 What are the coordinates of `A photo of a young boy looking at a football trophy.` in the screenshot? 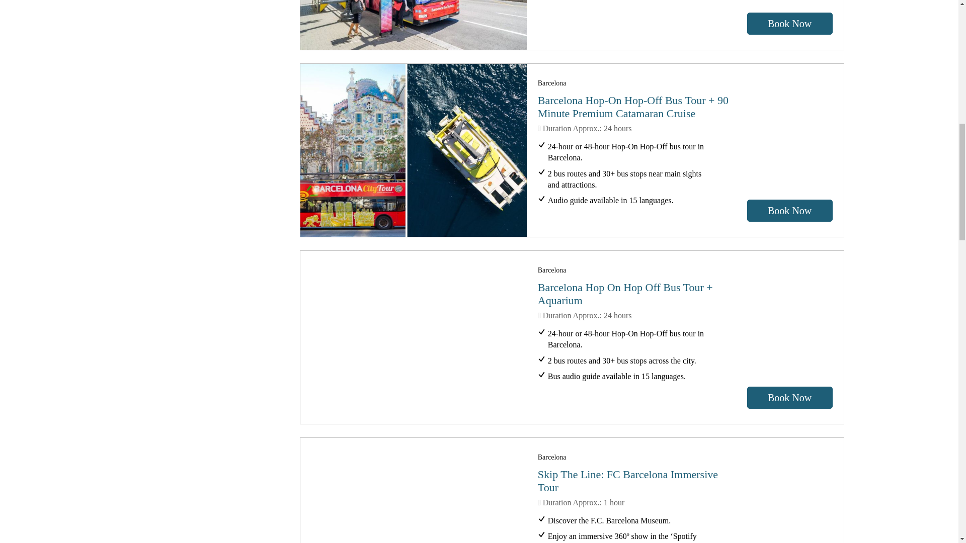 It's located at (414, 490).